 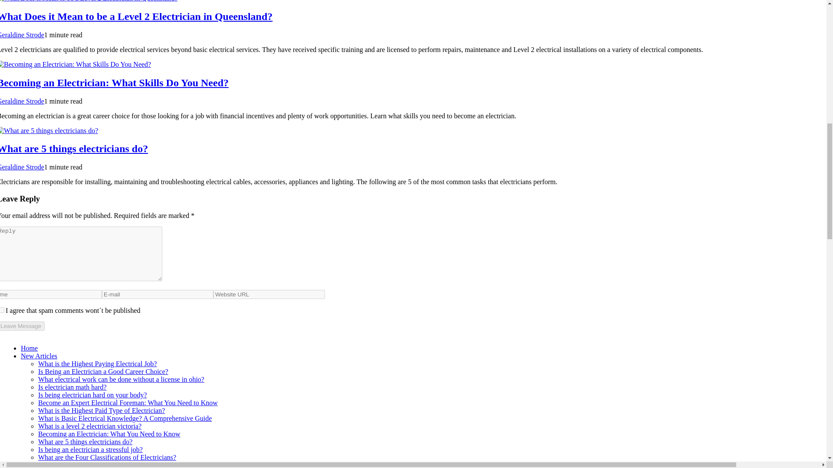 What do you see at coordinates (23, 326) in the screenshot?
I see `Leave Message` at bounding box center [23, 326].